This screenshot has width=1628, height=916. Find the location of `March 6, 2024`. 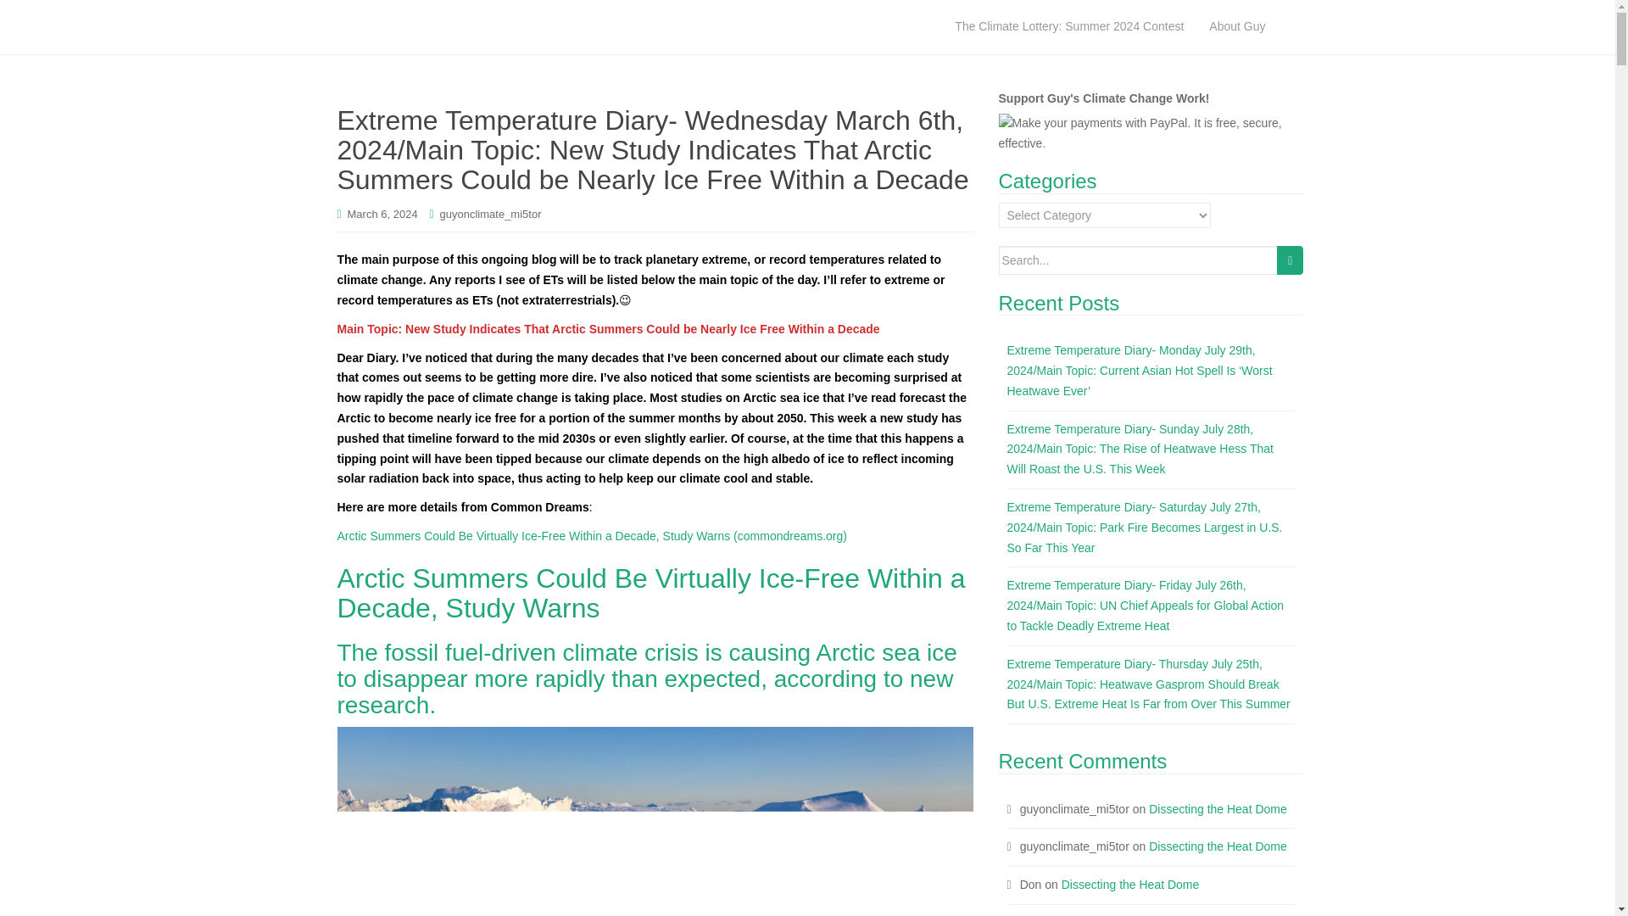

March 6, 2024 is located at coordinates (383, 214).